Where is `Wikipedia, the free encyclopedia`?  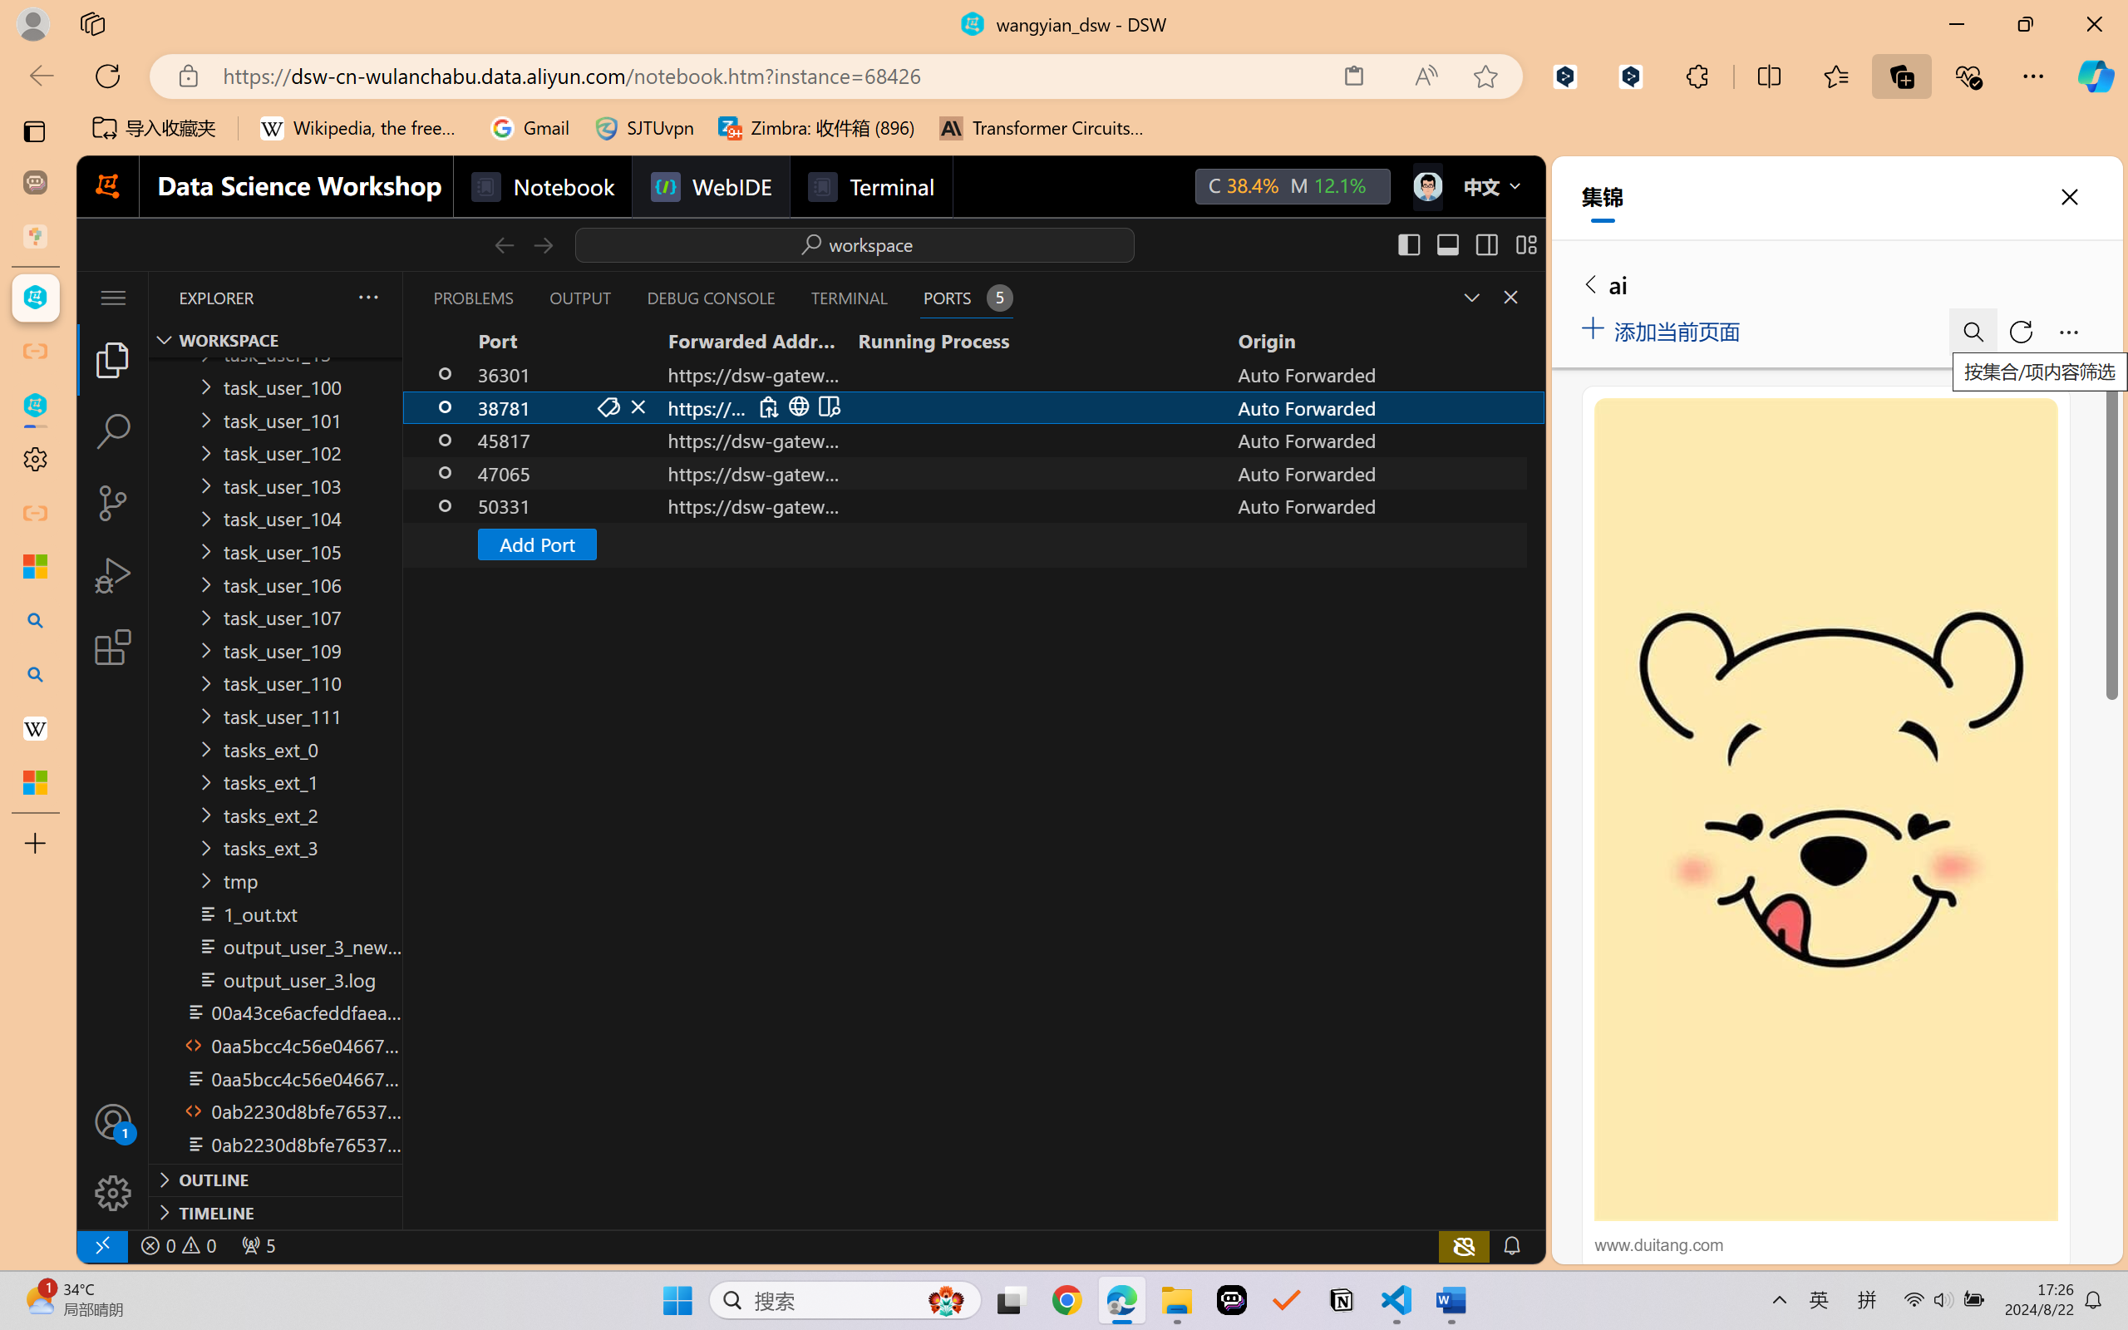 Wikipedia, the free encyclopedia is located at coordinates (362, 128).